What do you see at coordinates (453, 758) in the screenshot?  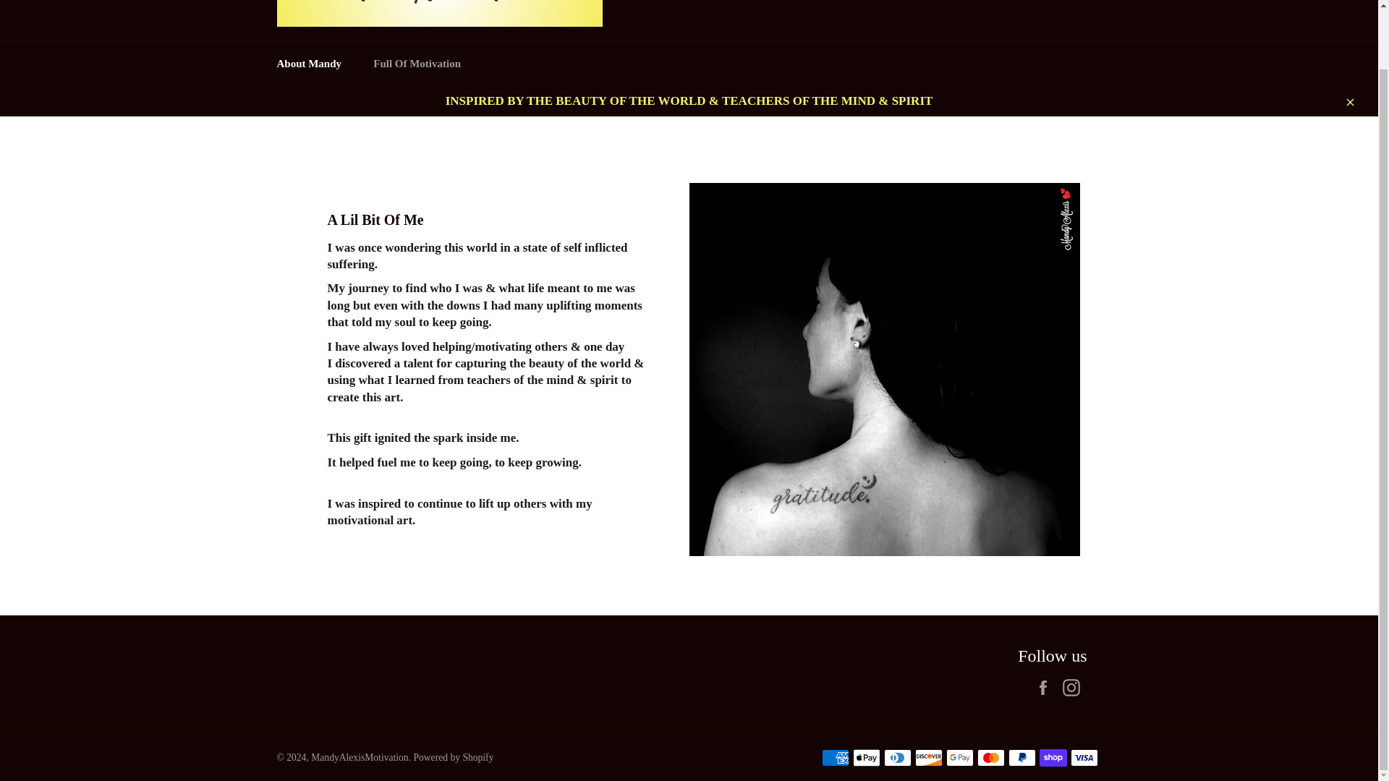 I see `Powered by Shopify` at bounding box center [453, 758].